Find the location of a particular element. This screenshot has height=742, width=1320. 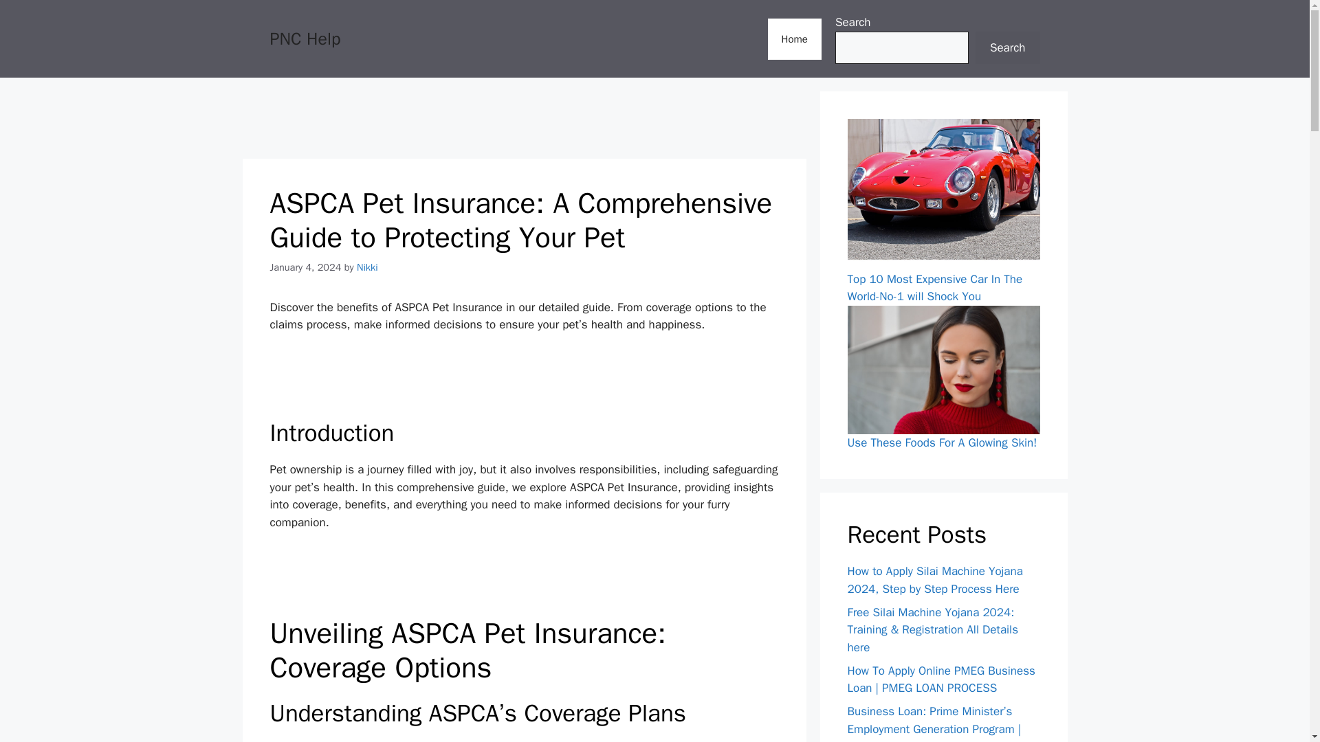

Top 10 Most Expensive Car In The World-No-1 will Shock You is located at coordinates (934, 288).